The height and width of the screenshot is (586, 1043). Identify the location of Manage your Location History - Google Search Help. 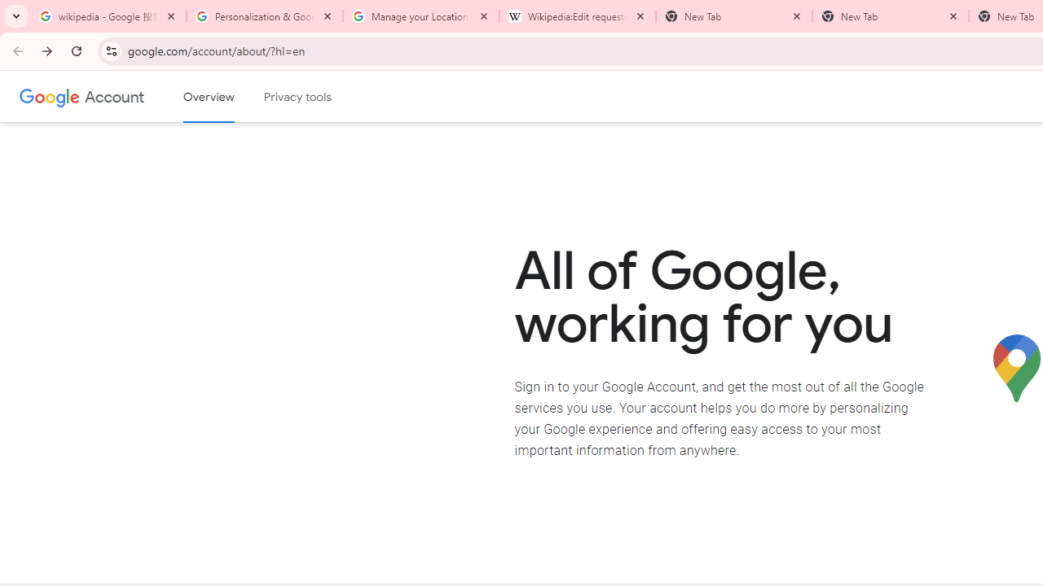
(421, 16).